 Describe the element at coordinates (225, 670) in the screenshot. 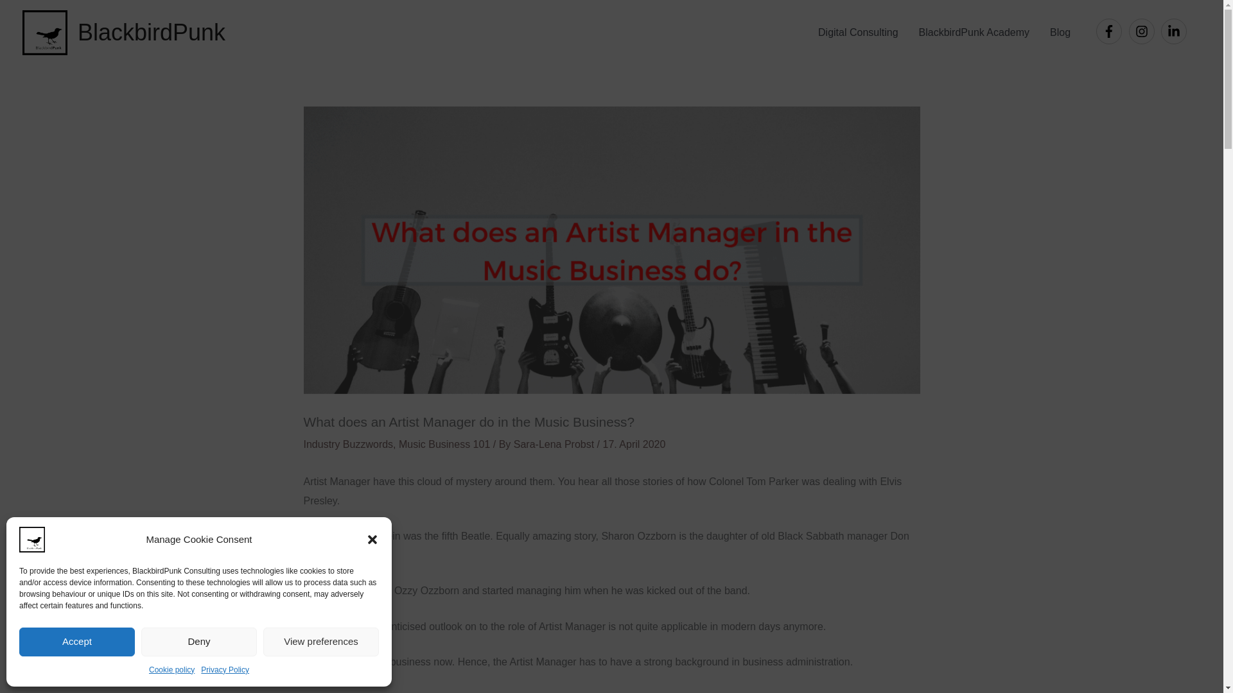

I see `Privacy Policy` at that location.